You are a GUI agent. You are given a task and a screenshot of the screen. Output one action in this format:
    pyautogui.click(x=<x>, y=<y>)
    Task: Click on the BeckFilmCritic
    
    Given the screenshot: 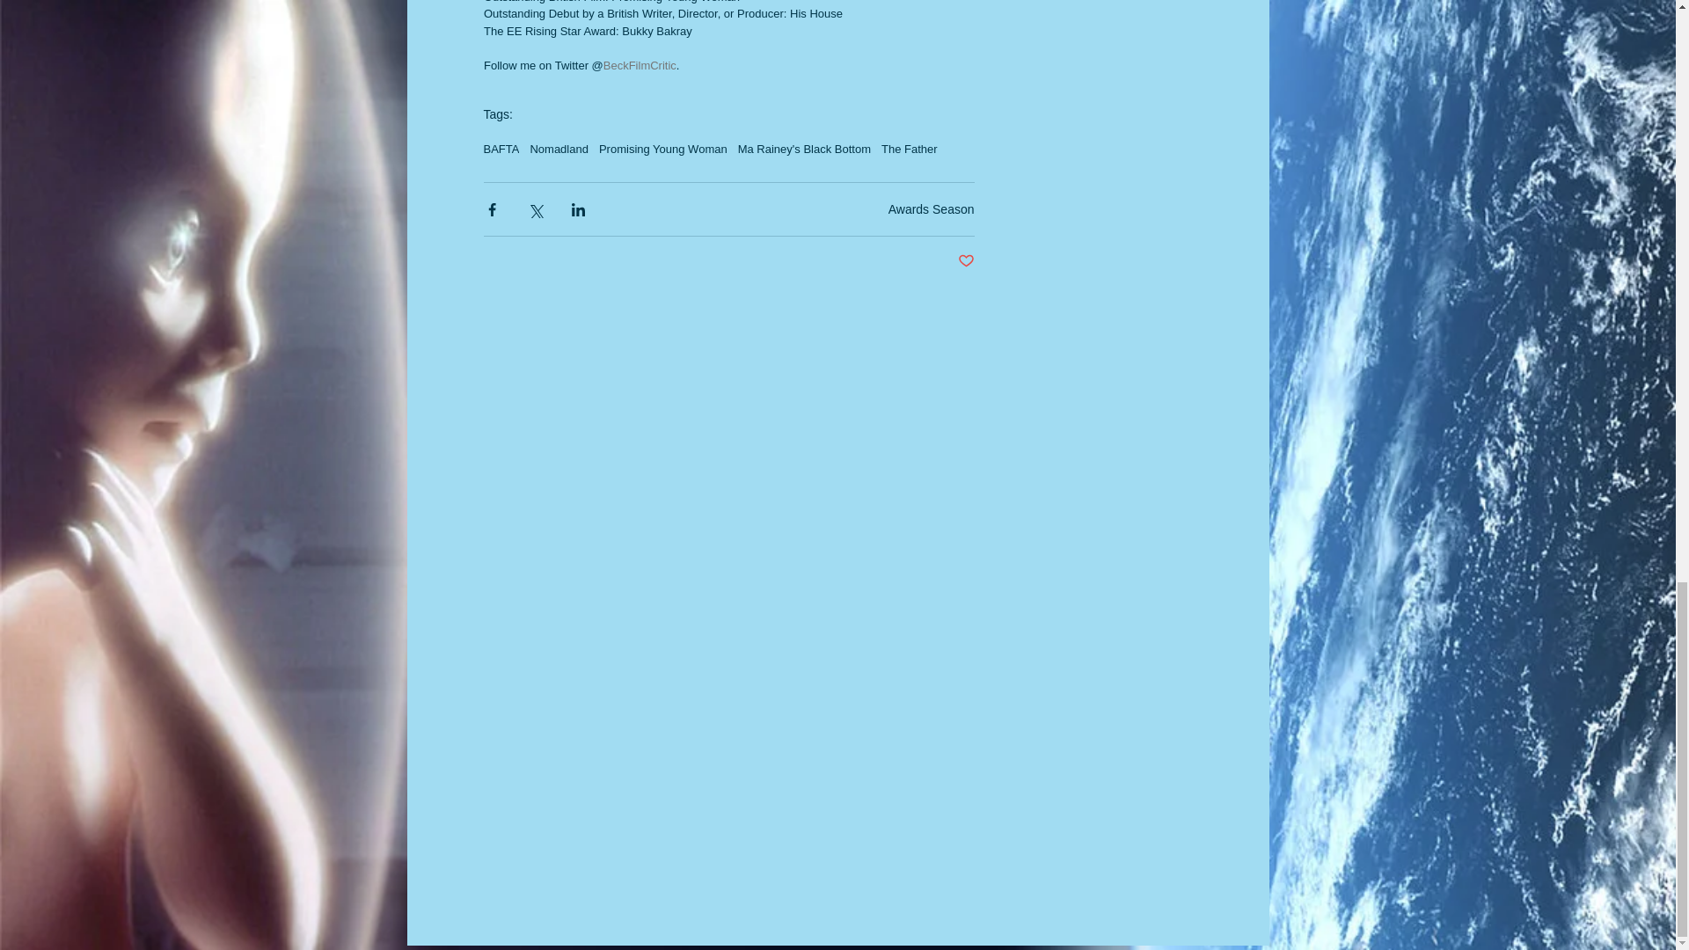 What is the action you would take?
    pyautogui.click(x=639, y=65)
    